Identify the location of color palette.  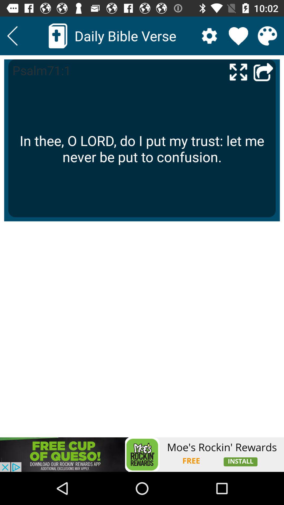
(267, 36).